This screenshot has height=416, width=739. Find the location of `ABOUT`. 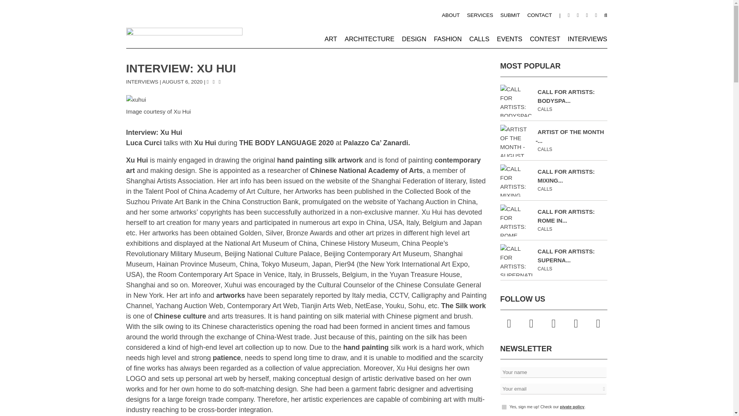

ABOUT is located at coordinates (451, 15).